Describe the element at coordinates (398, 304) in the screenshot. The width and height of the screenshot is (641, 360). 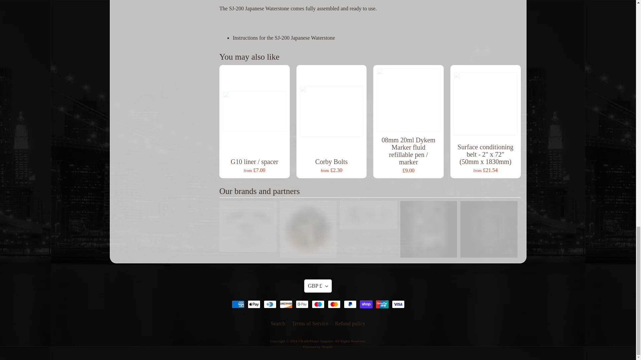
I see `Visa` at that location.